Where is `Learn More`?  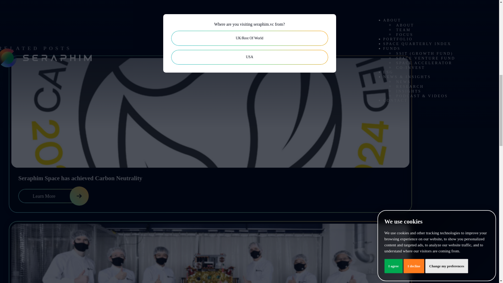
Learn More is located at coordinates (55, 197).